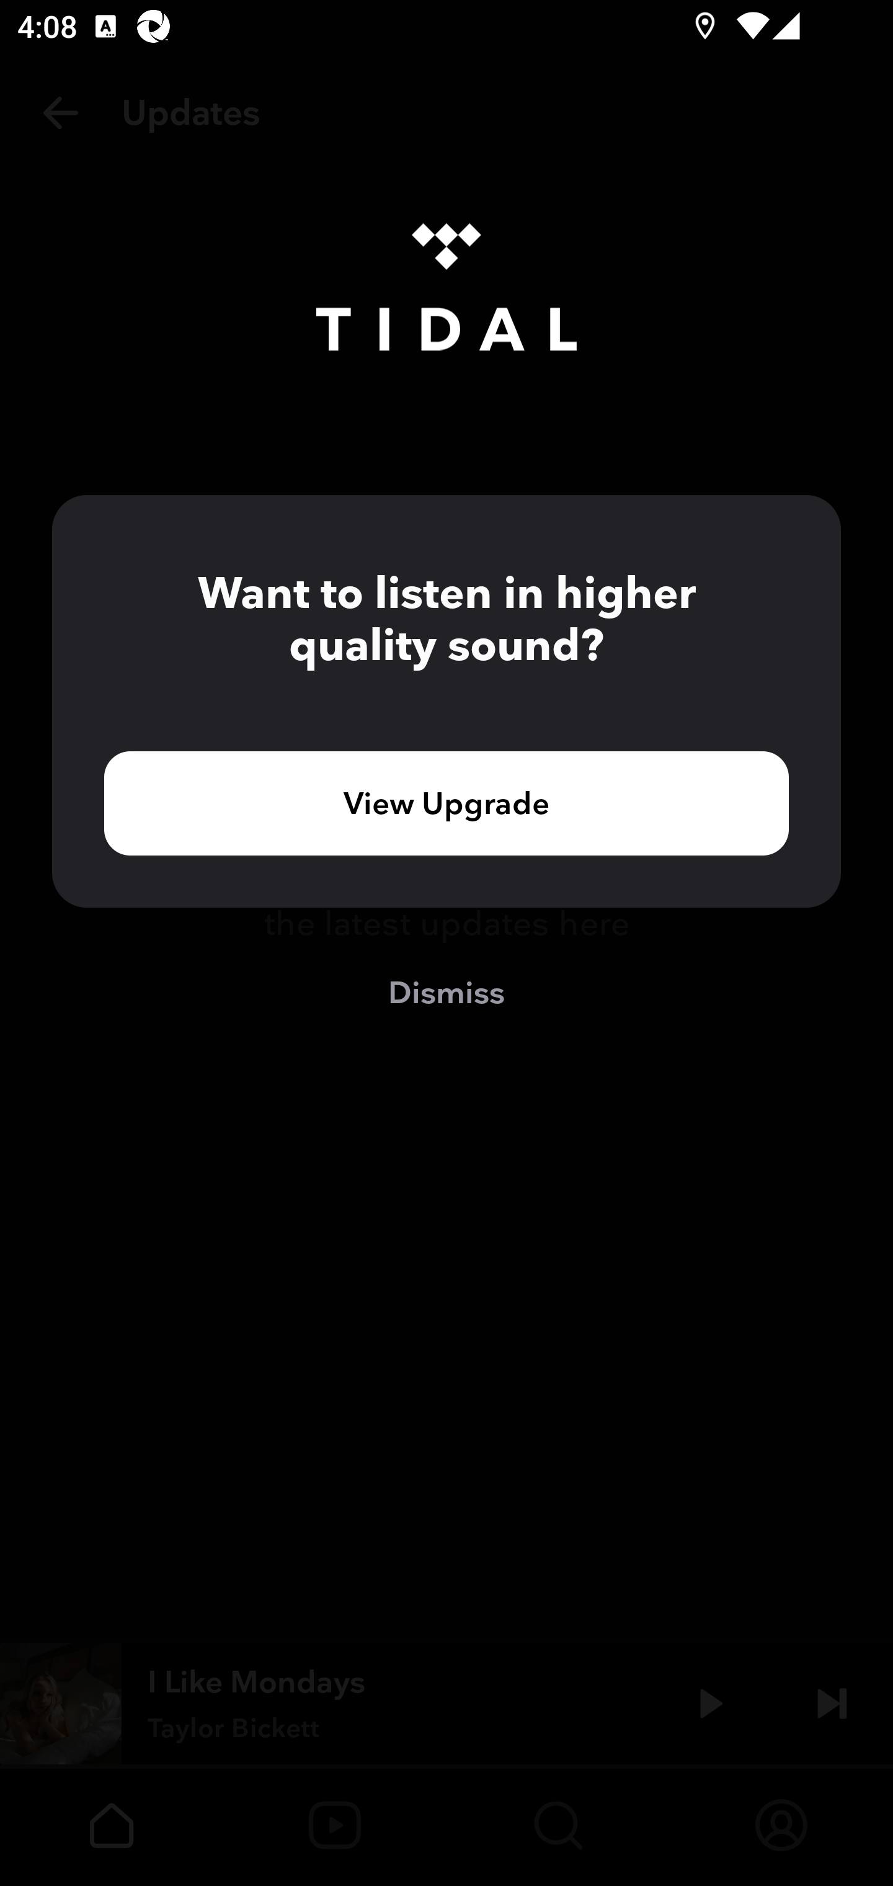 This screenshot has height=1886, width=893. Describe the element at coordinates (446, 803) in the screenshot. I see `View Upgrade` at that location.